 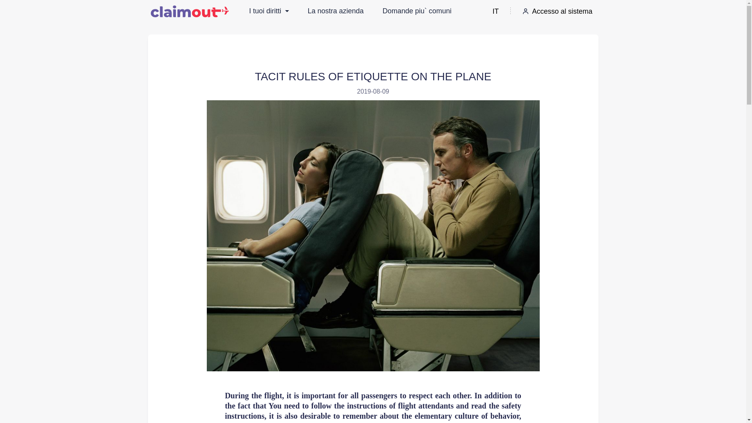 I want to click on Accesso al sistema, so click(x=557, y=11).